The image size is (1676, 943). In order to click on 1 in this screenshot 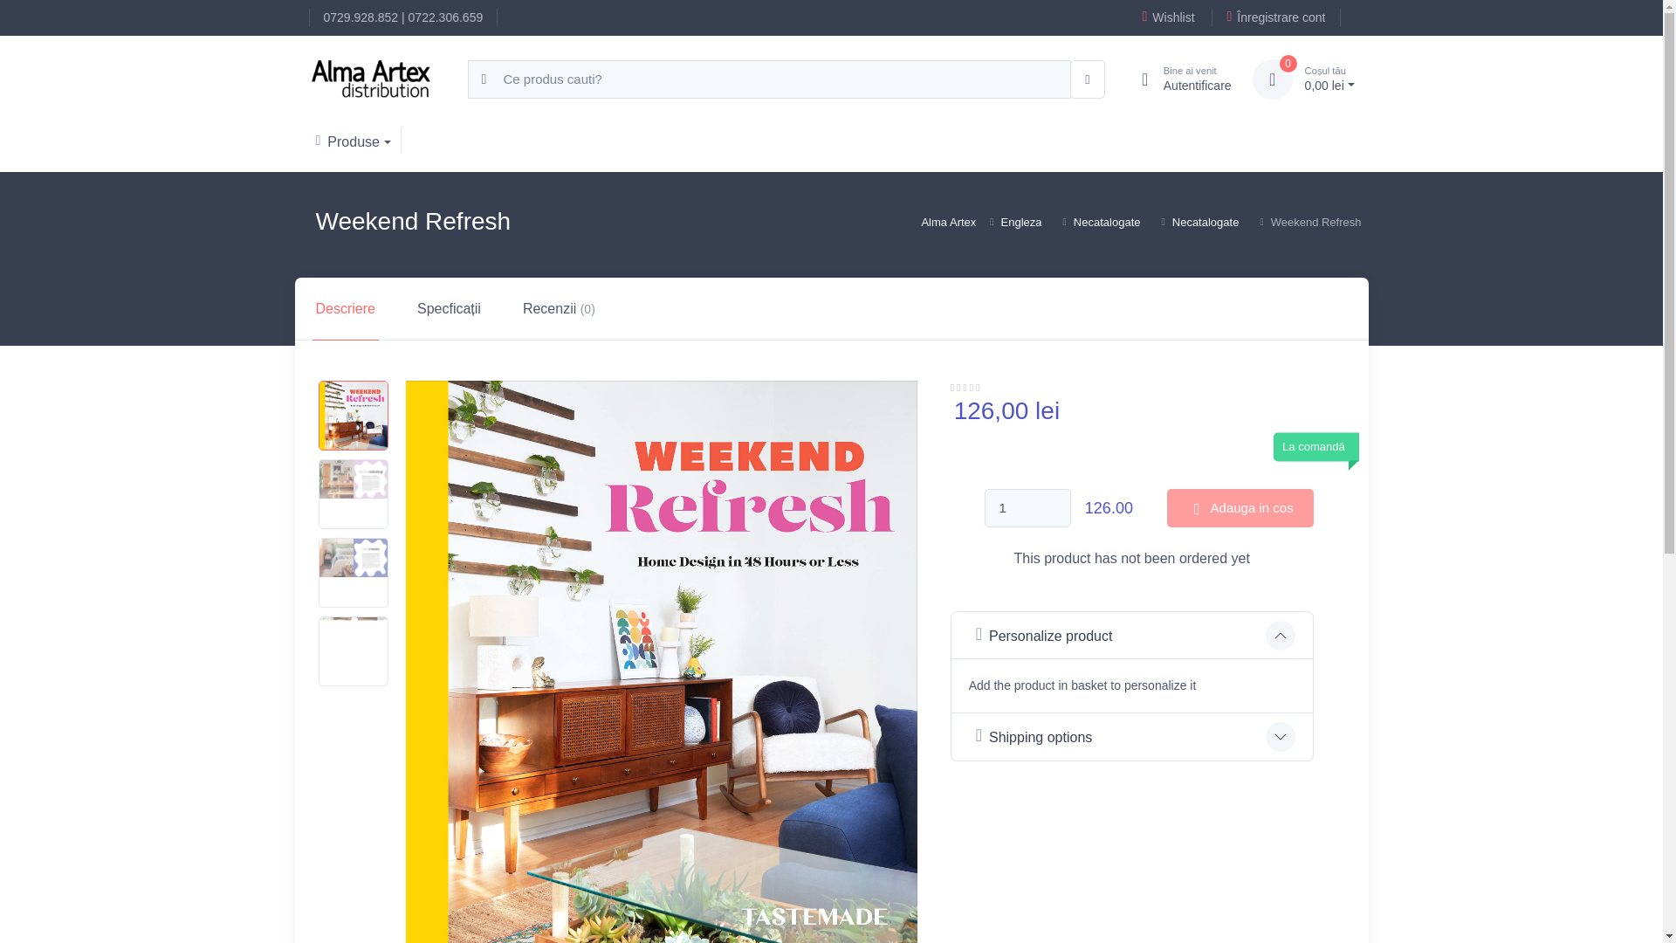, I will do `click(446, 17)`.